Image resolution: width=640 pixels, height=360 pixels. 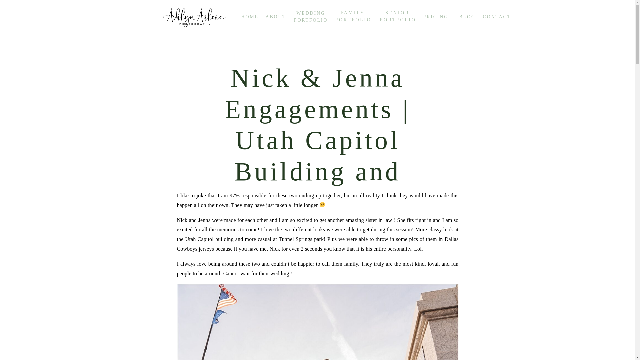 What do you see at coordinates (468, 16) in the screenshot?
I see `BLOG` at bounding box center [468, 16].